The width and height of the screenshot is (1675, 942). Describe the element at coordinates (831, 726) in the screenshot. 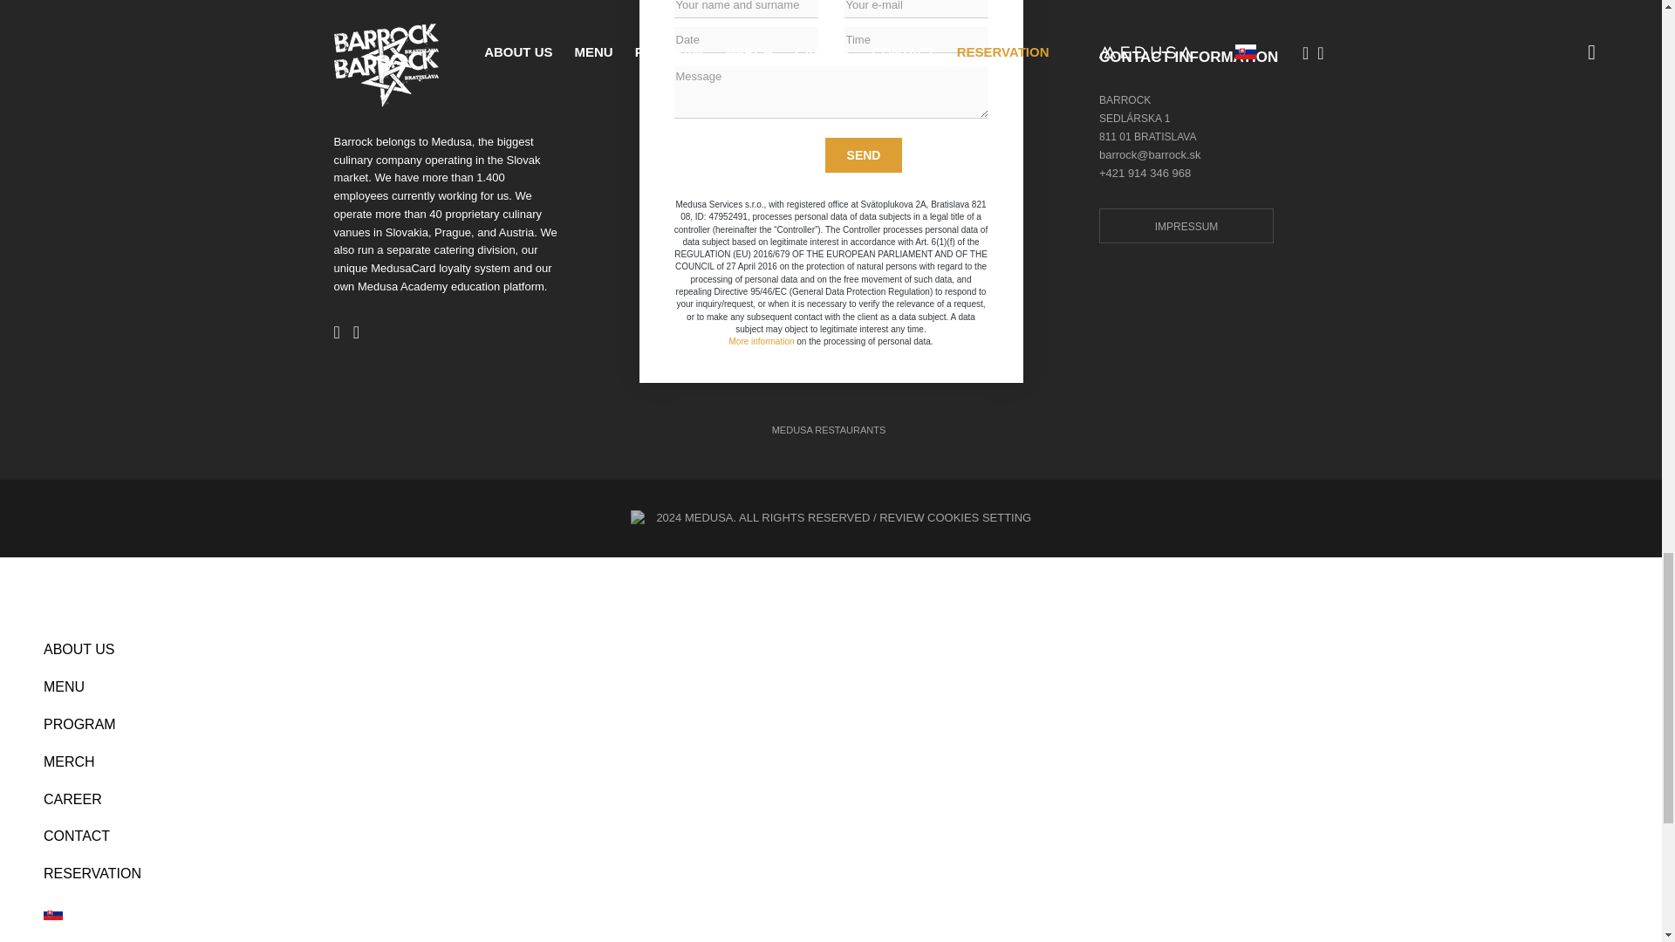

I see `PROGRAM` at that location.